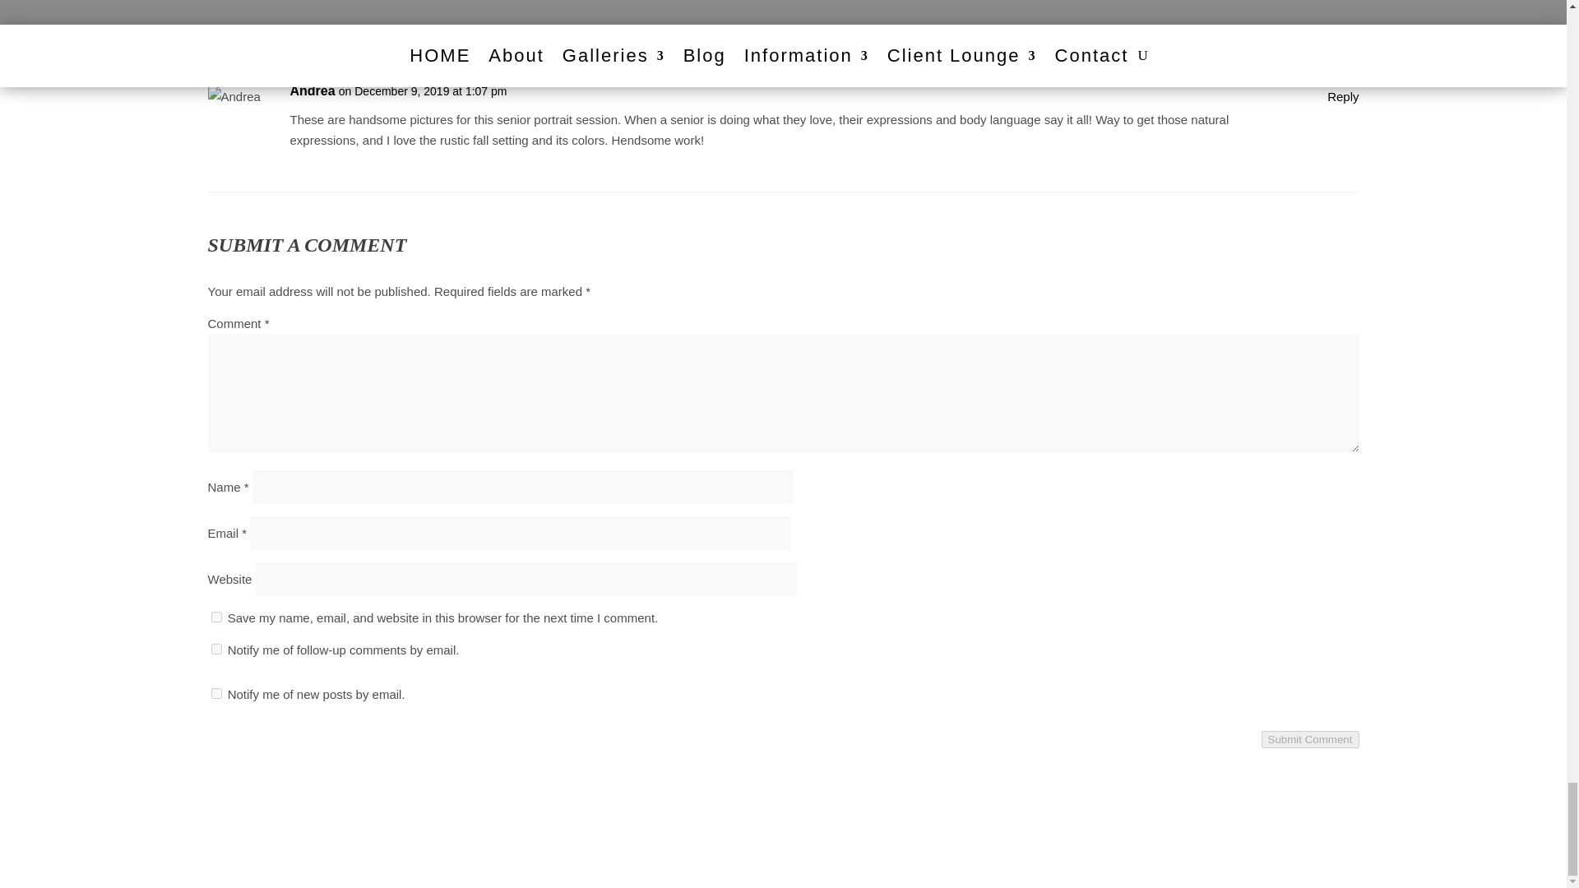 Image resolution: width=1579 pixels, height=888 pixels. What do you see at coordinates (215, 649) in the screenshot?
I see `subscribe` at bounding box center [215, 649].